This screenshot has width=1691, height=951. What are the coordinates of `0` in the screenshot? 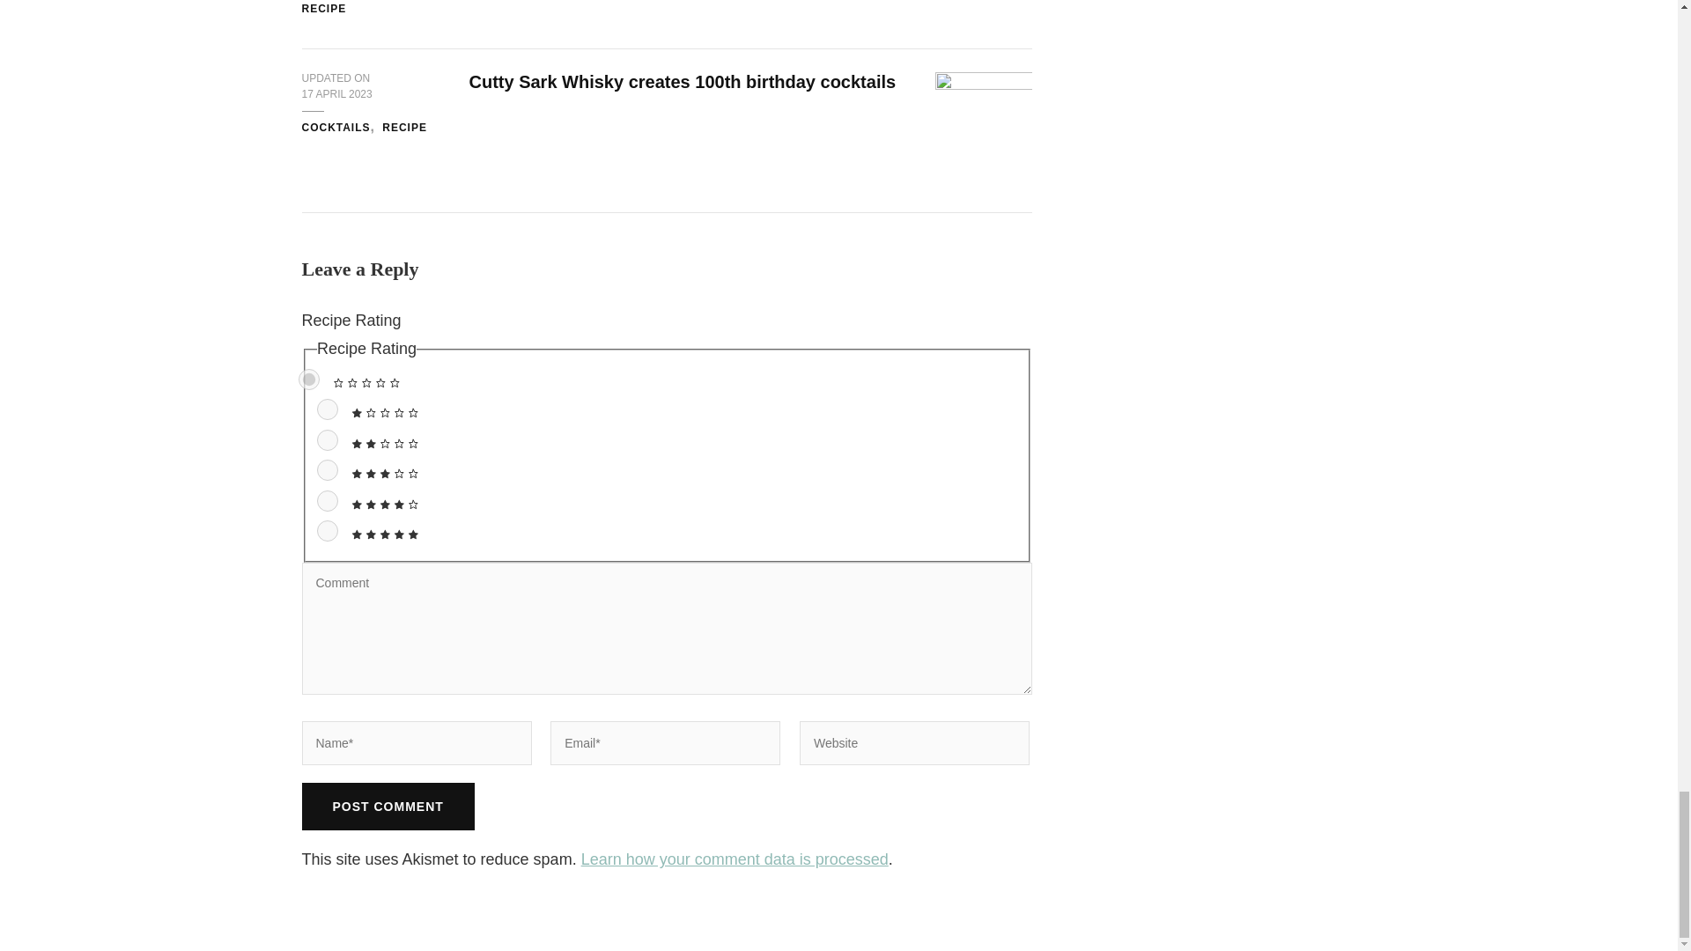 It's located at (308, 379).